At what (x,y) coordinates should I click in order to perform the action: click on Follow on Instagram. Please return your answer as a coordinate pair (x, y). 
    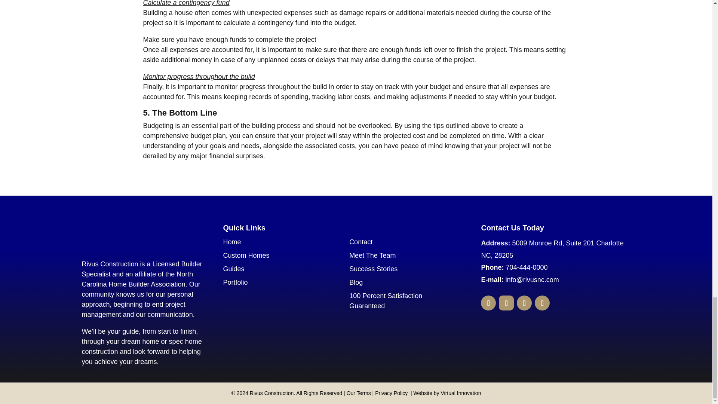
    Looking at the image, I should click on (506, 303).